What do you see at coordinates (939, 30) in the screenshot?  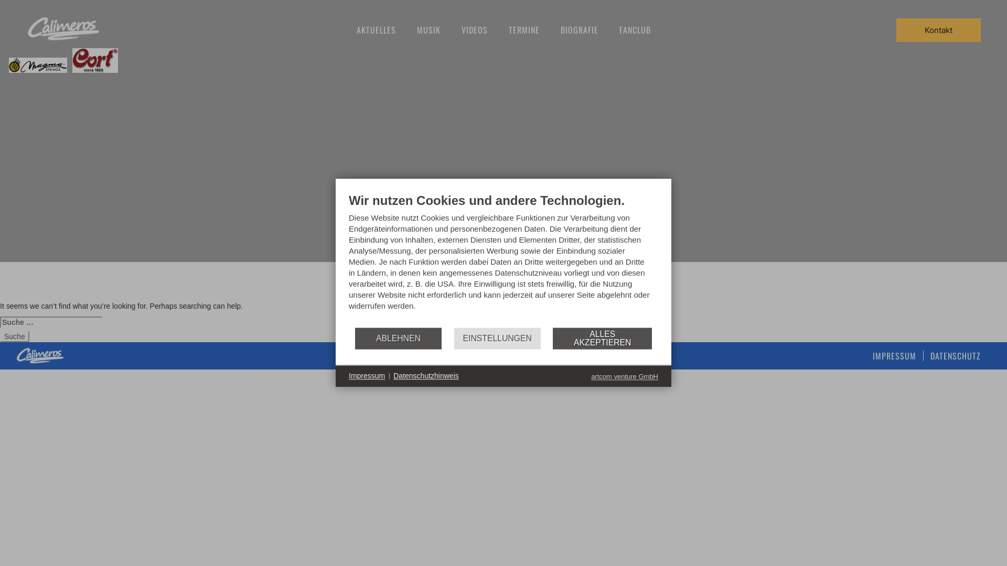 I see `Kontakt` at bounding box center [939, 30].